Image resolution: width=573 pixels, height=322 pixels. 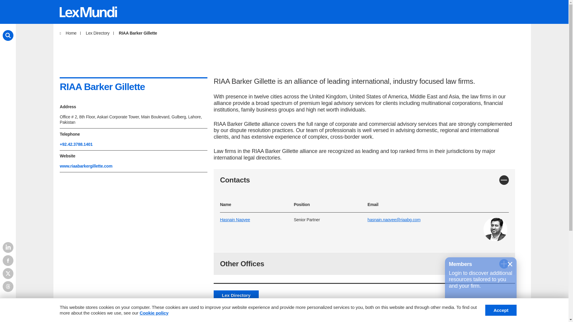 What do you see at coordinates (501, 310) in the screenshot?
I see `Accept` at bounding box center [501, 310].